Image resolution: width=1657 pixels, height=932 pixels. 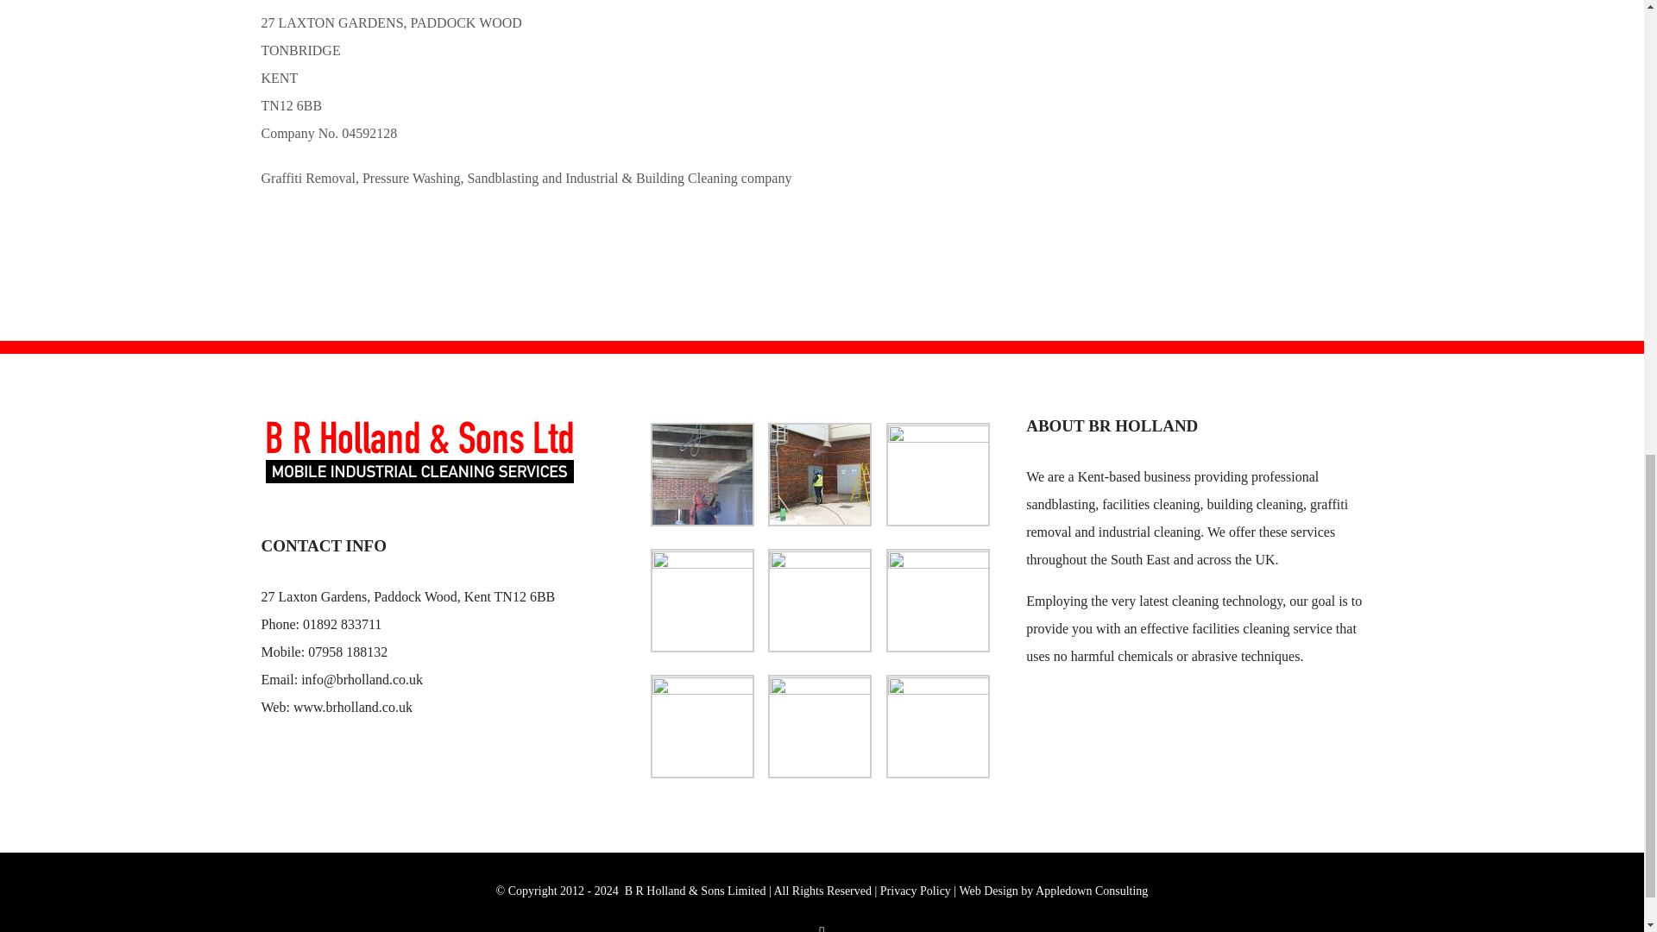 What do you see at coordinates (352, 708) in the screenshot?
I see `www.brholland.co.uk` at bounding box center [352, 708].